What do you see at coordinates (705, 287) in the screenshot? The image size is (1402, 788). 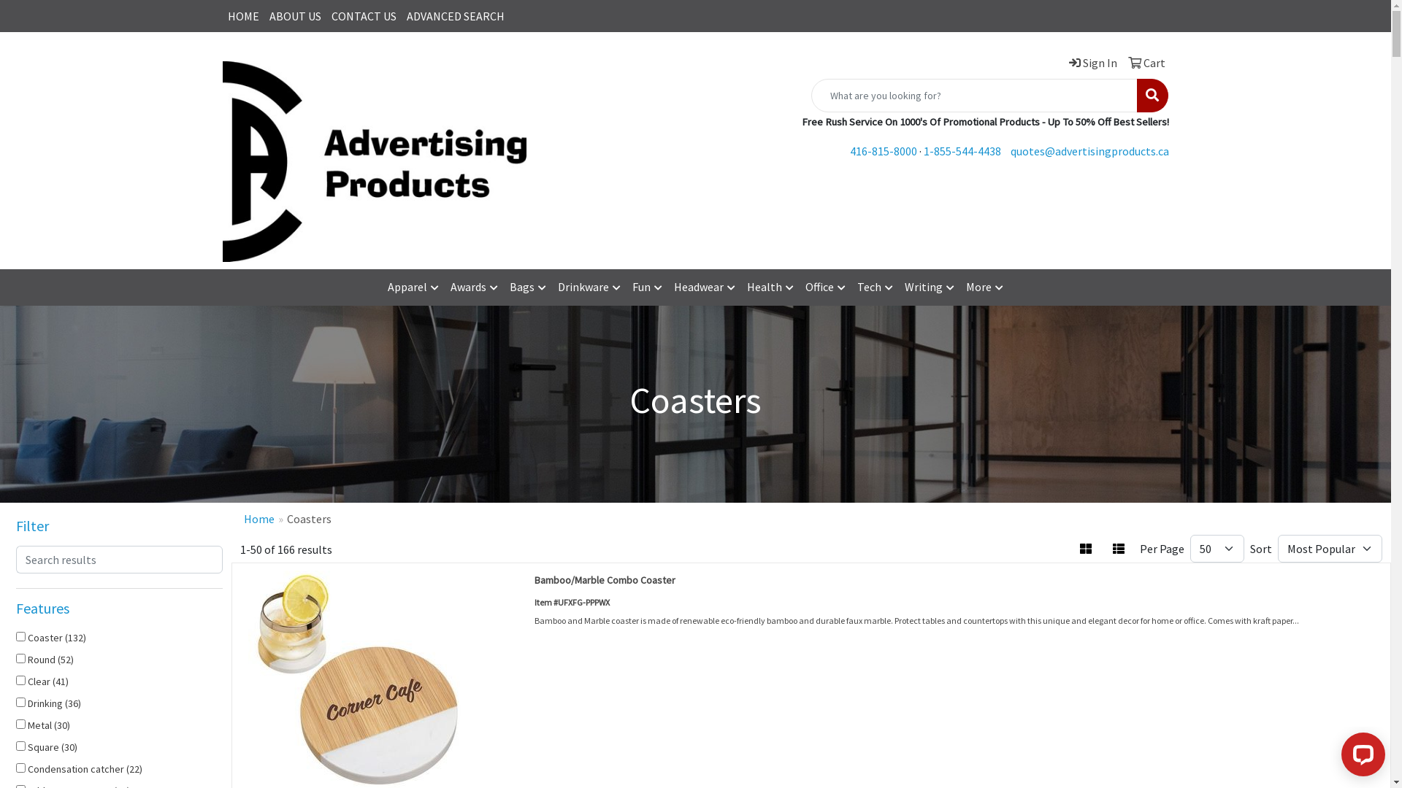 I see `Headwear` at bounding box center [705, 287].